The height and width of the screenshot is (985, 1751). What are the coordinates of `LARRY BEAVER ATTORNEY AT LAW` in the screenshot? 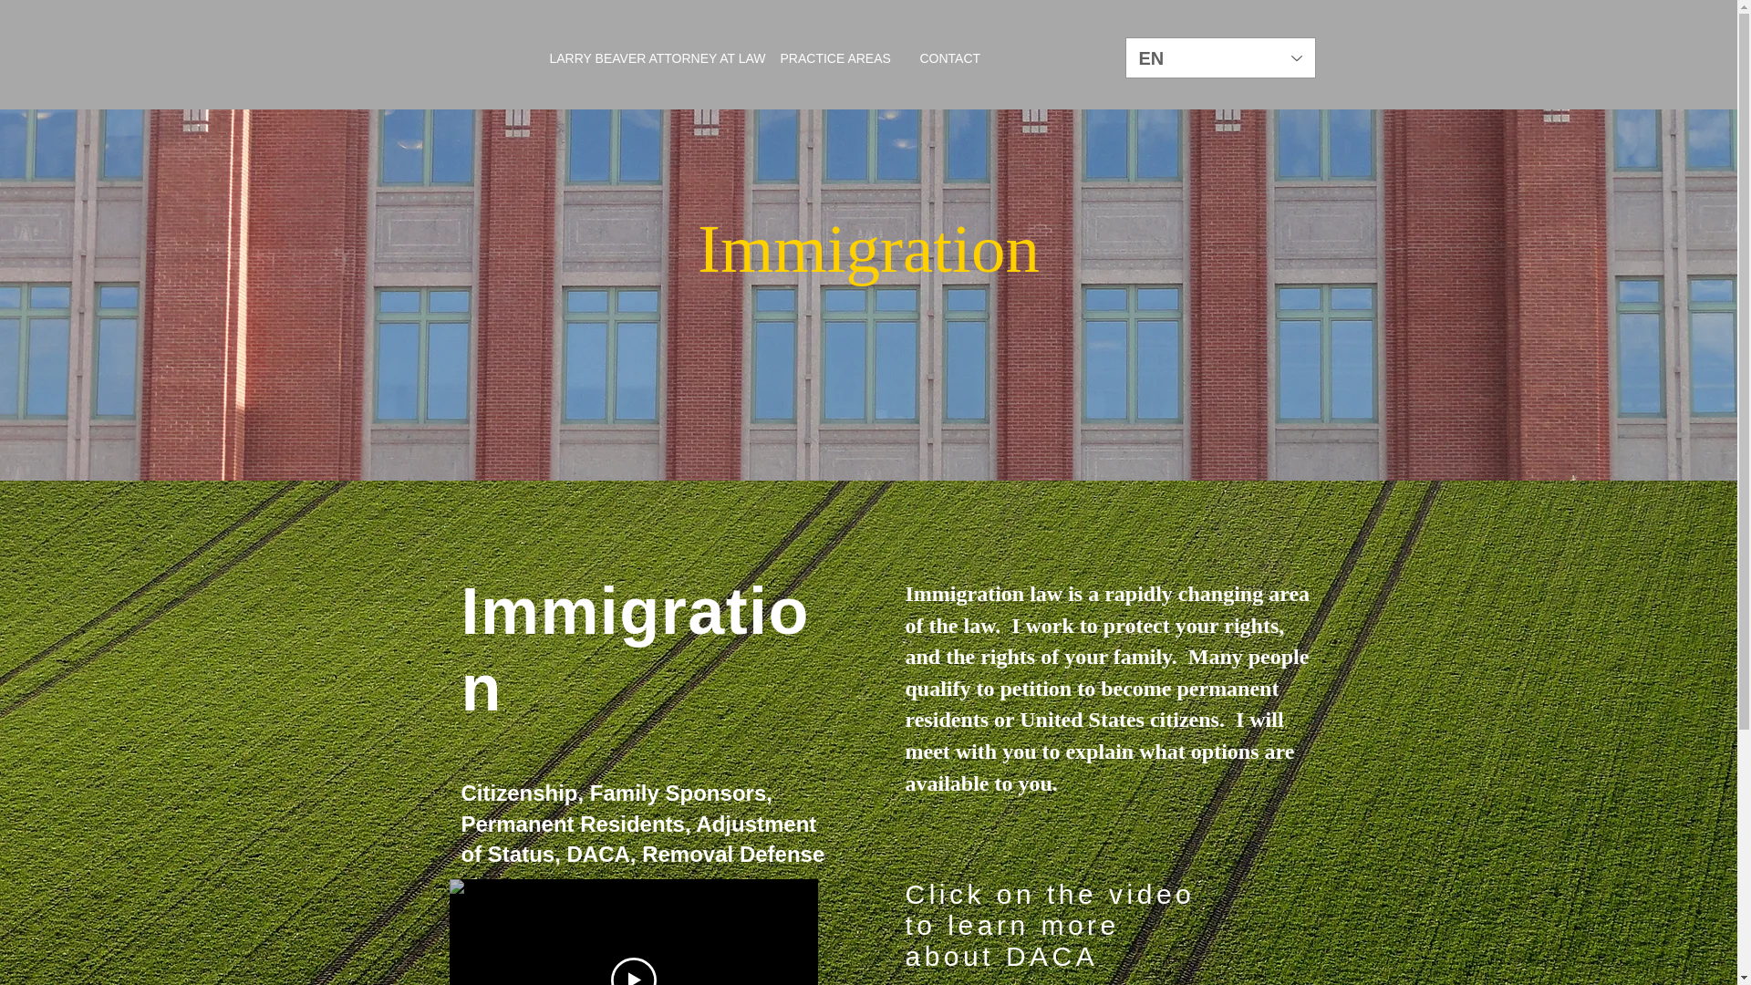 It's located at (642, 57).